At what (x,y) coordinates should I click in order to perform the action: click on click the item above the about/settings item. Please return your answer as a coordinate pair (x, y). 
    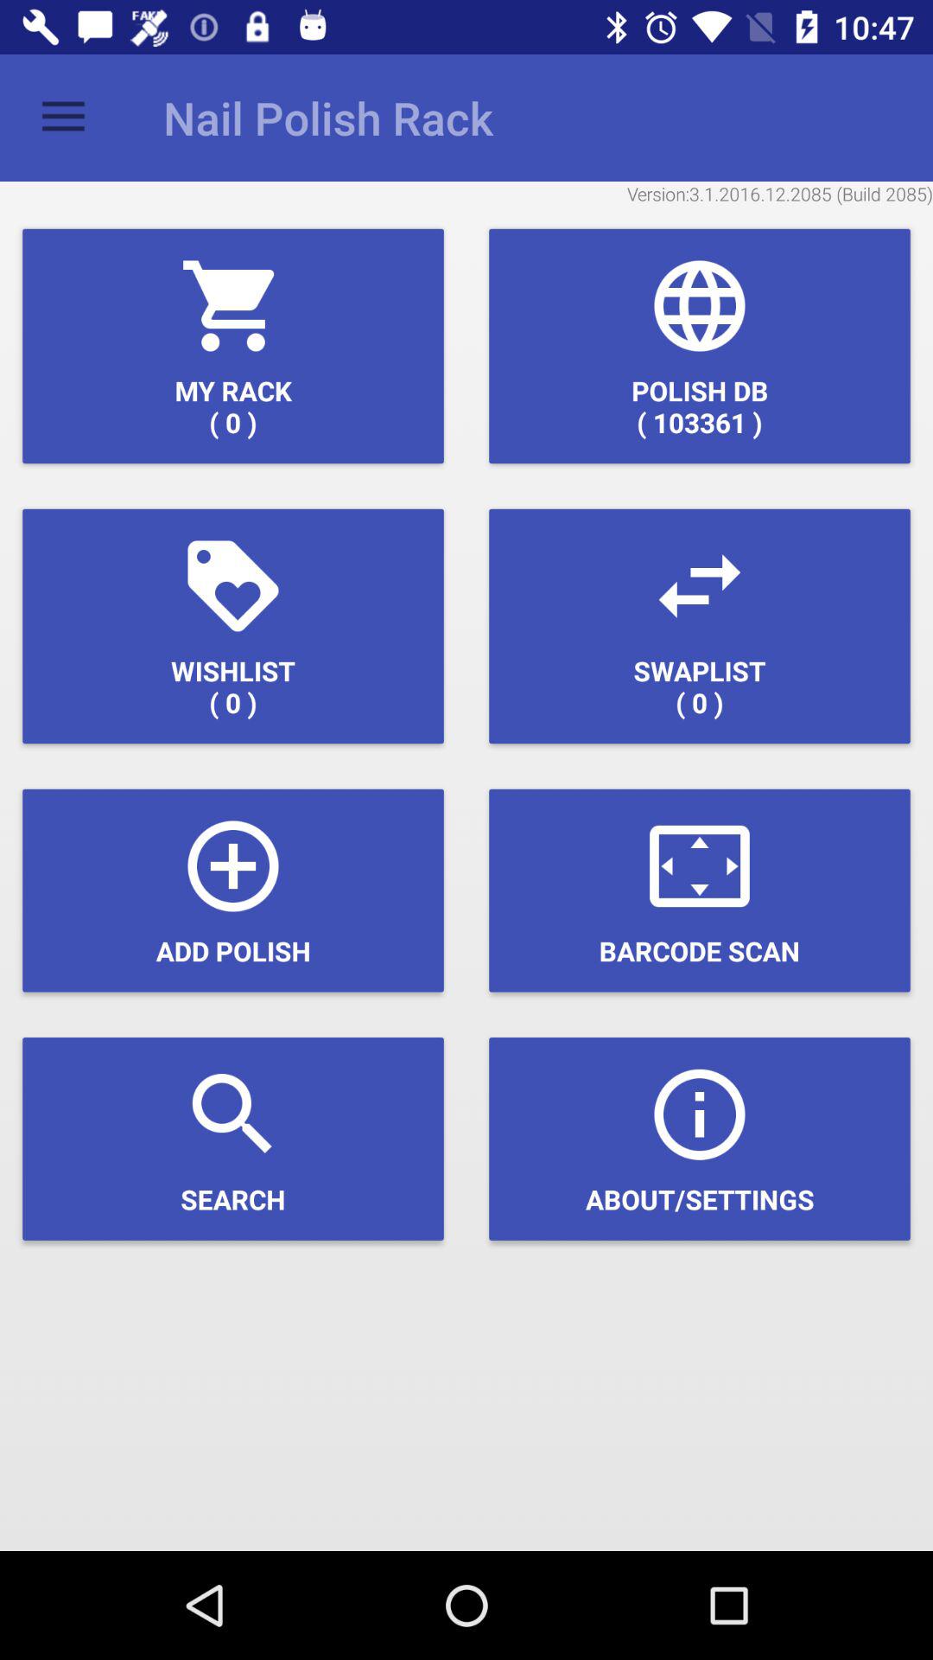
    Looking at the image, I should click on (700, 891).